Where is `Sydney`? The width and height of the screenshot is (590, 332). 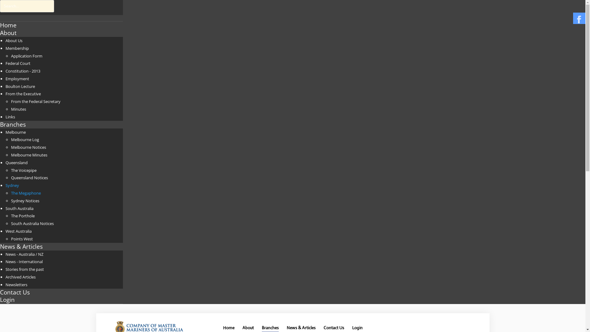 Sydney is located at coordinates (12, 185).